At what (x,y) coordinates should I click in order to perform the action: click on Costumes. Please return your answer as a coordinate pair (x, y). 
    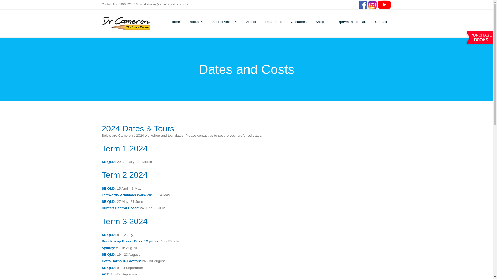
    Looking at the image, I should click on (299, 22).